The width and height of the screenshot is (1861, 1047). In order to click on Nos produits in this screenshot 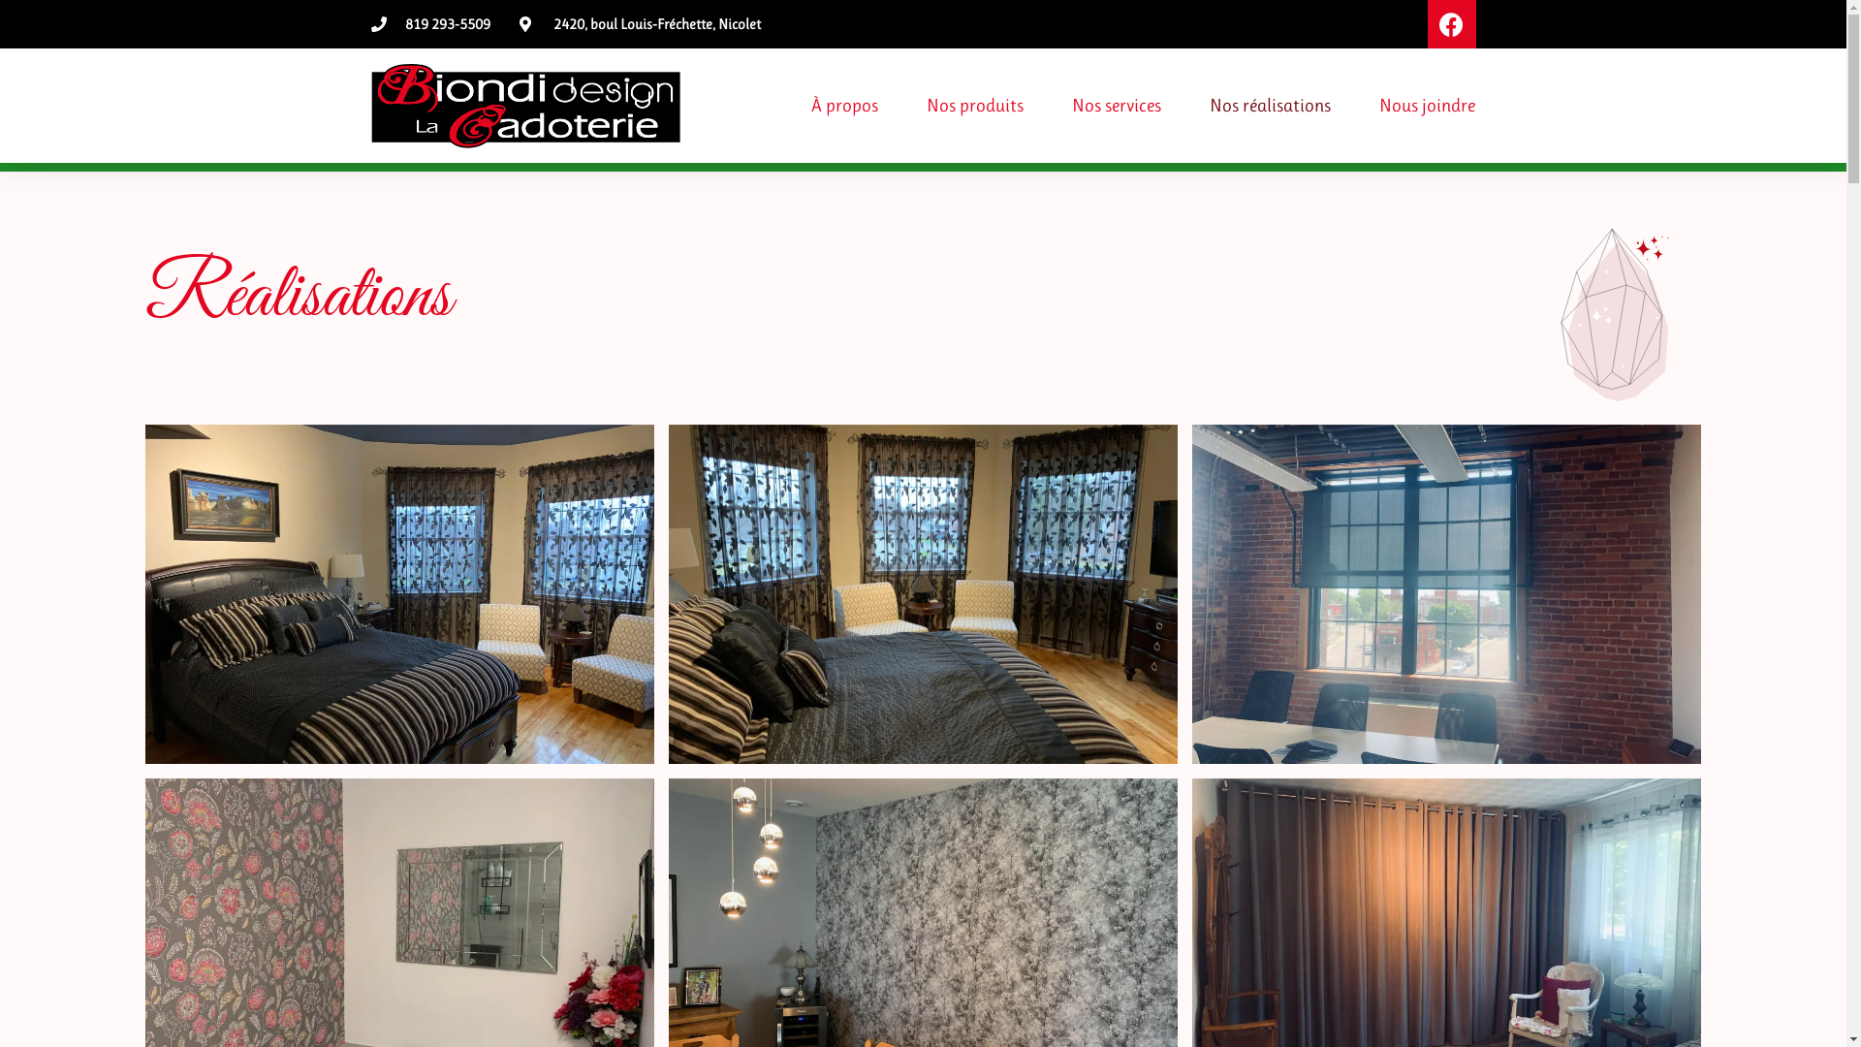, I will do `click(975, 106)`.